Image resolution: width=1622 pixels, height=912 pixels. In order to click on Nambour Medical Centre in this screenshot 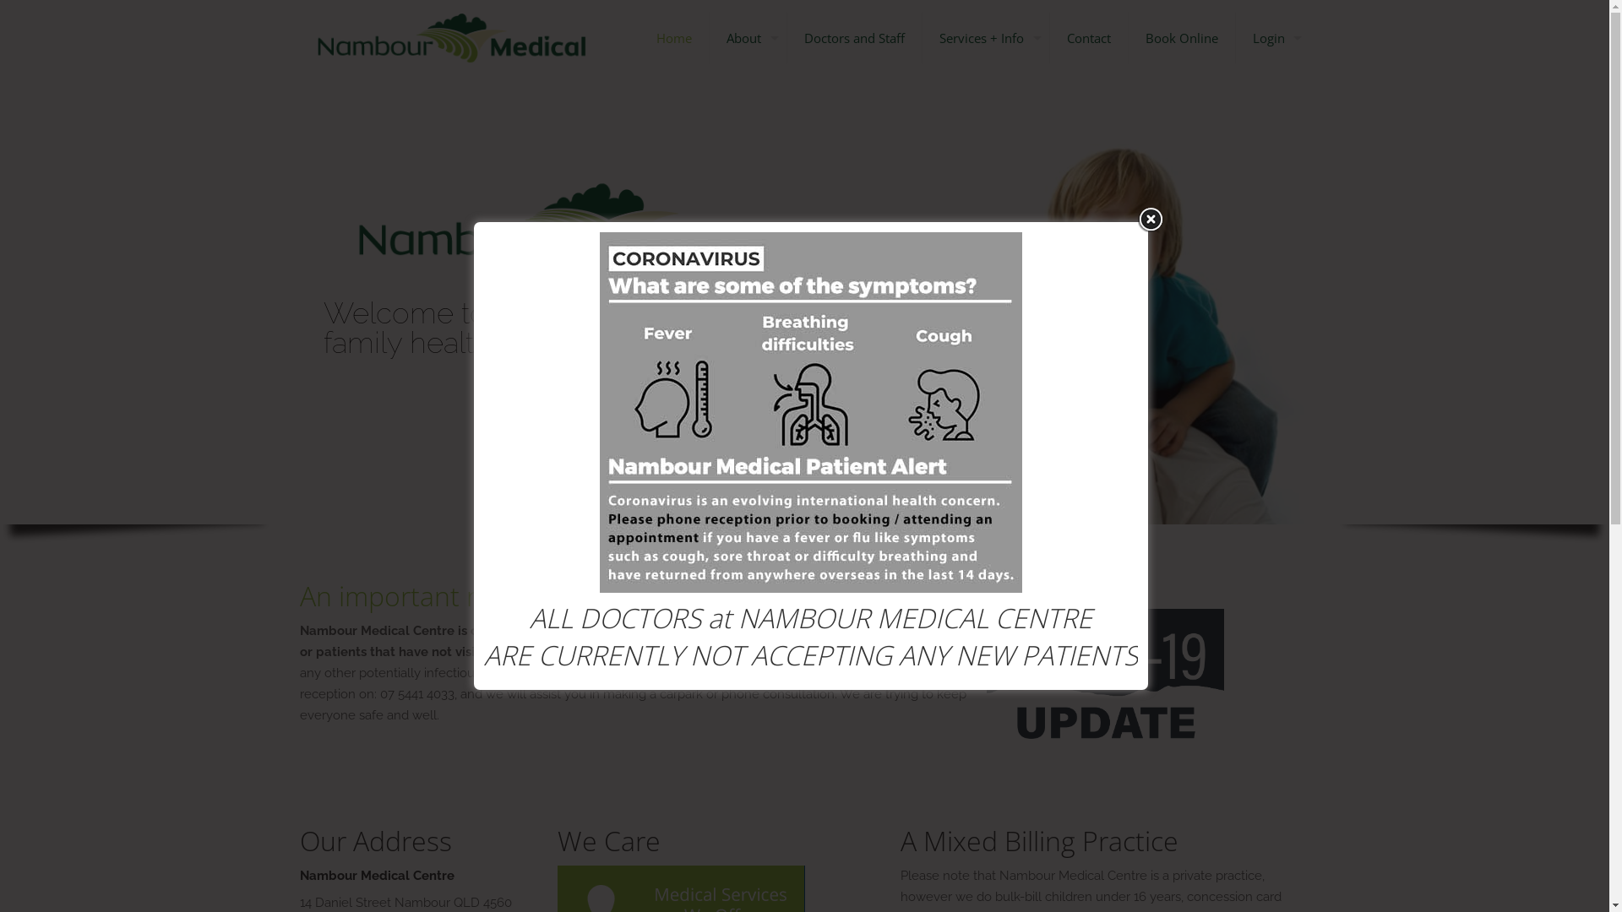, I will do `click(451, 38)`.